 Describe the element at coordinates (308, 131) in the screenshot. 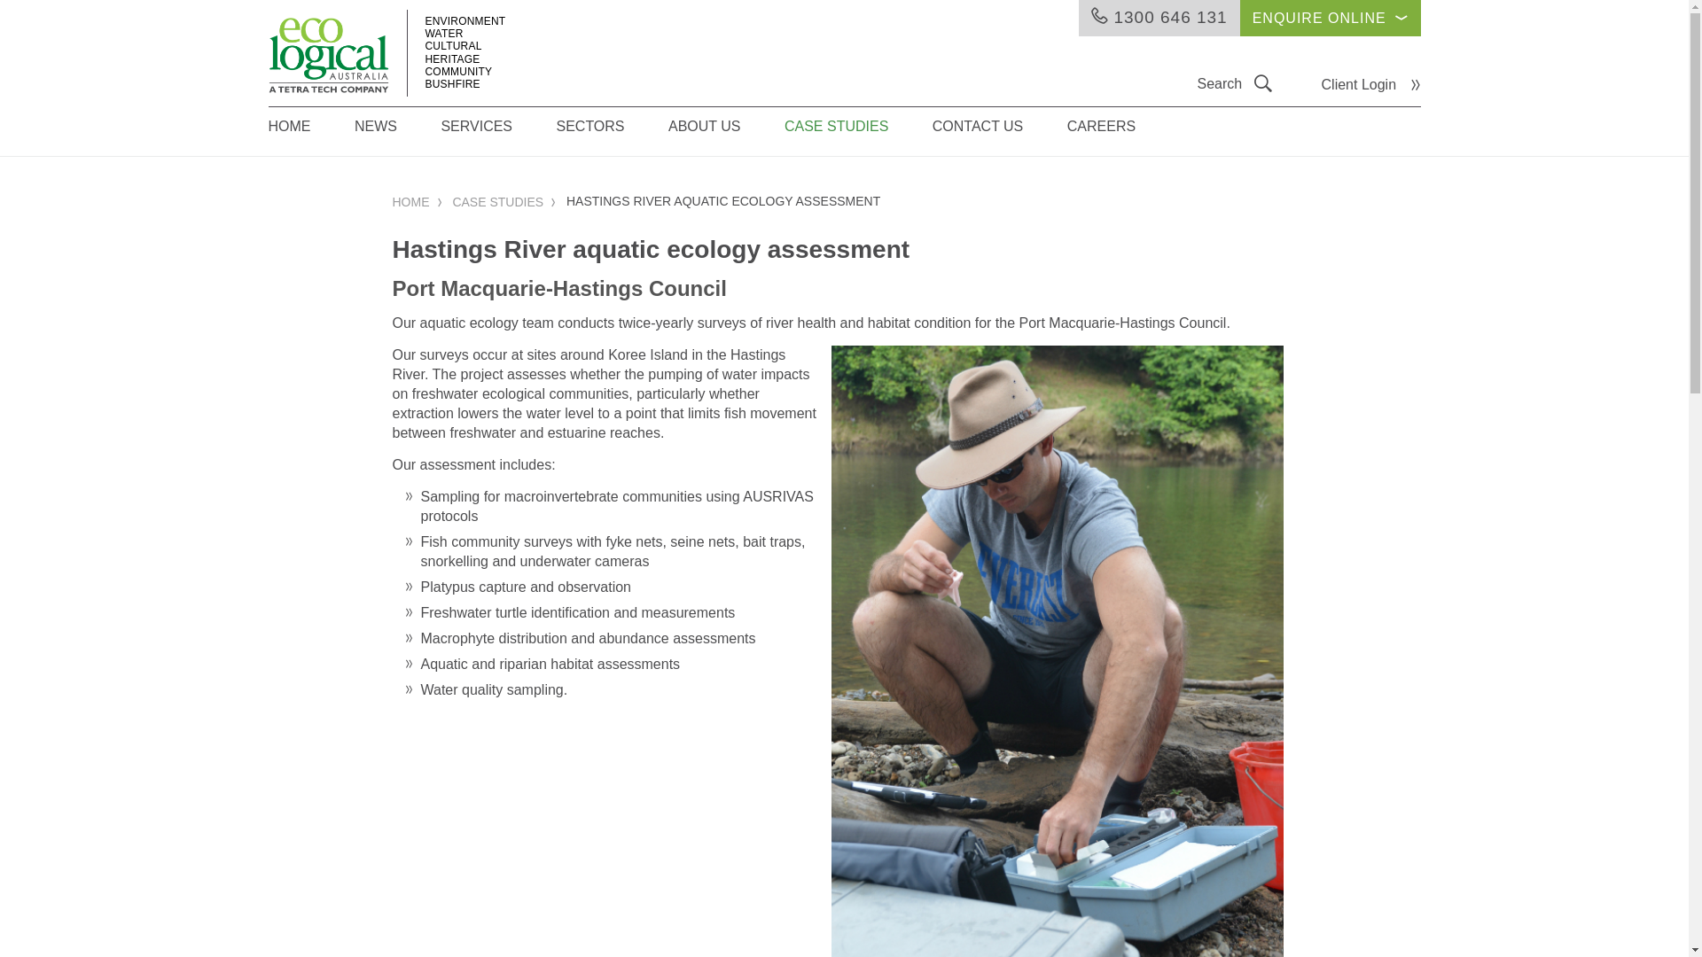

I see `HOME` at that location.